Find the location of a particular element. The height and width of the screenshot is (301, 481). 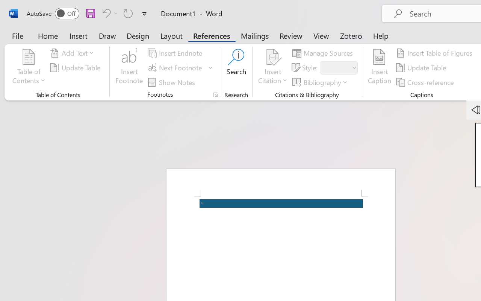

Undo Apply Quick Style Set is located at coordinates (105, 13).